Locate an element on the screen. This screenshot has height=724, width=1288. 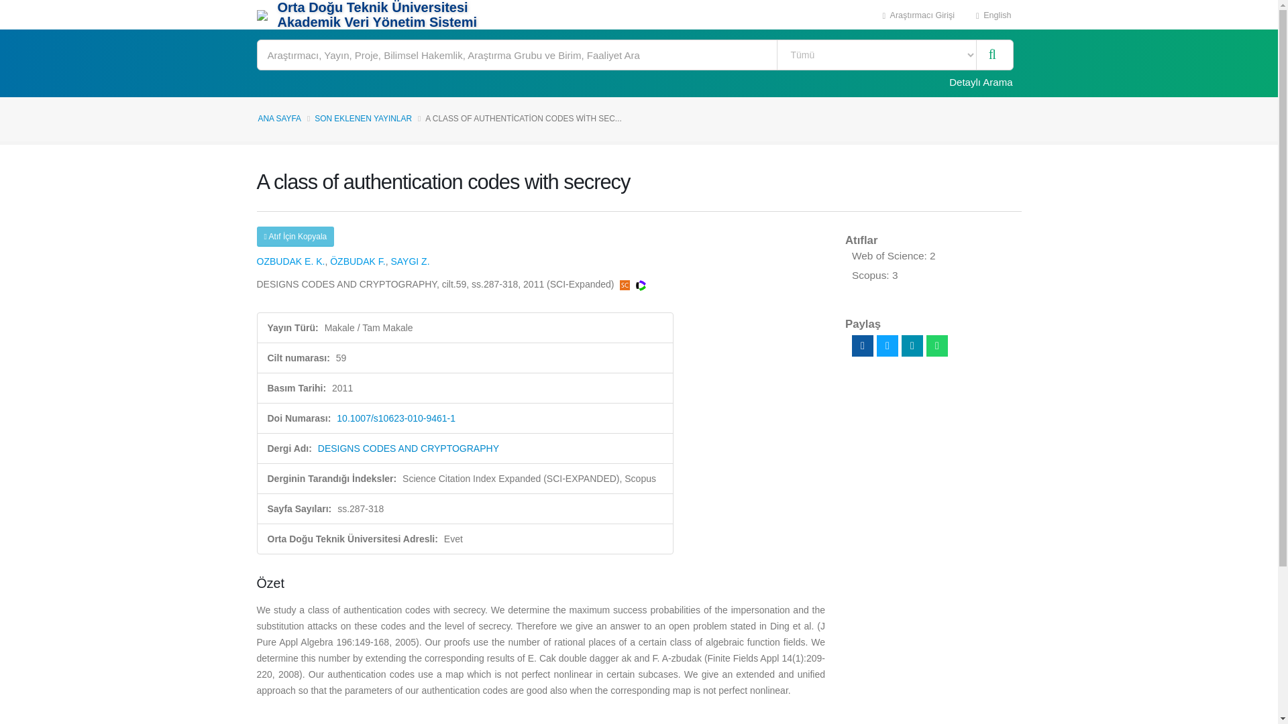
ANA SAYFA is located at coordinates (279, 118).